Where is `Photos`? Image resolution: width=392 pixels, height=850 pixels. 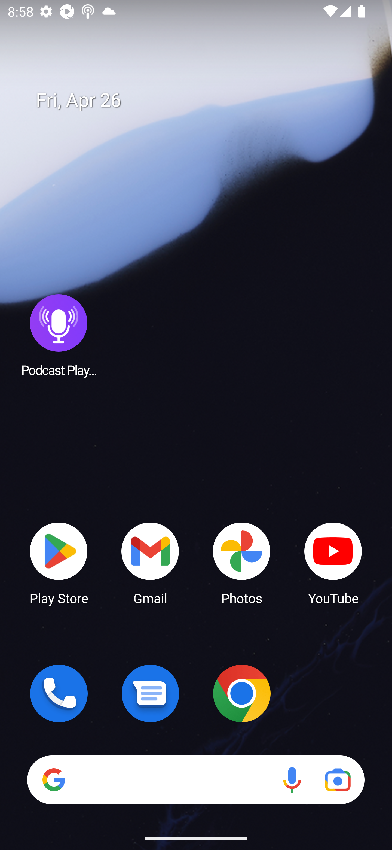
Photos is located at coordinates (242, 563).